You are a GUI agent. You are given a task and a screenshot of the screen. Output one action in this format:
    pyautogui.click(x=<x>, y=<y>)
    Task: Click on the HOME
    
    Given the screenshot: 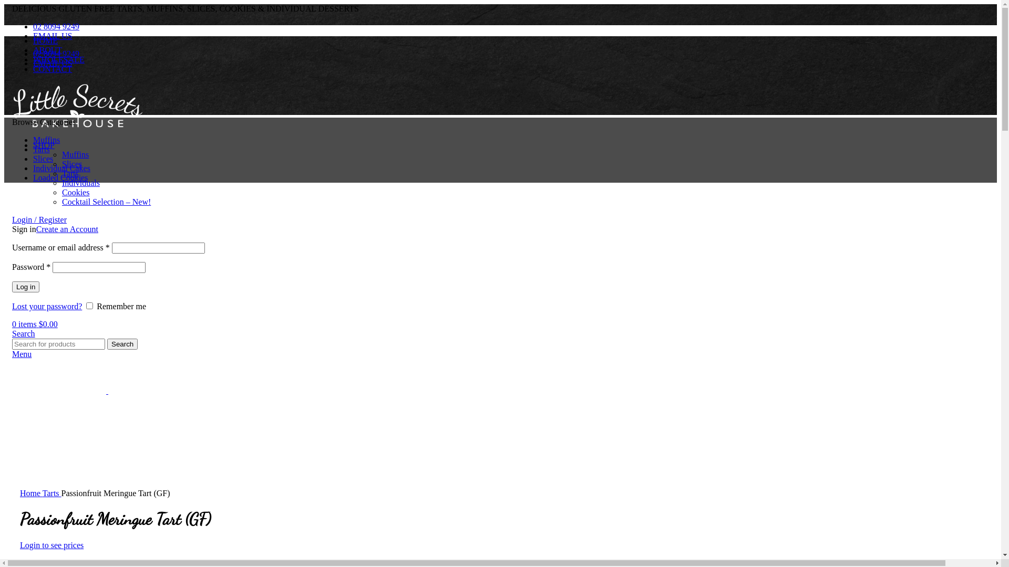 What is the action you would take?
    pyautogui.click(x=45, y=41)
    